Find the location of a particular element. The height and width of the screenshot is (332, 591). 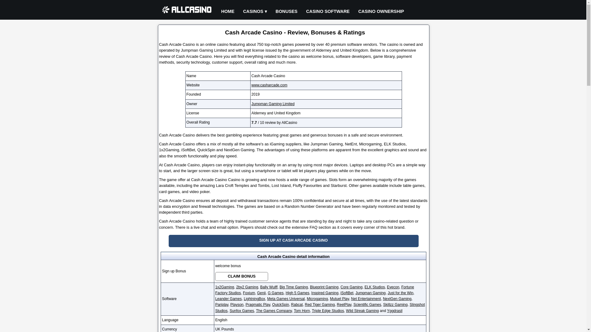

iSoftBet is located at coordinates (347, 293).